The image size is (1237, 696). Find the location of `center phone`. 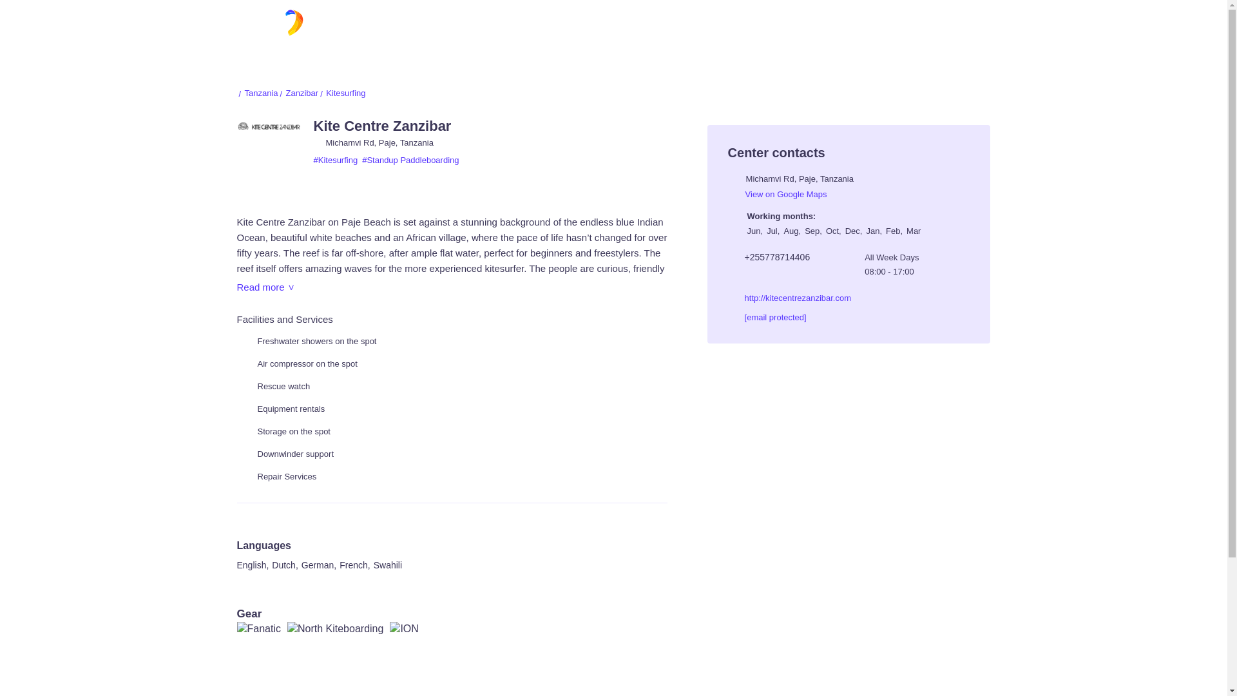

center phone is located at coordinates (769, 256).